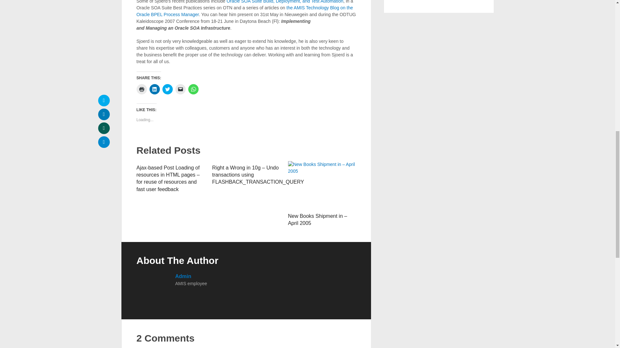 The height and width of the screenshot is (348, 620). What do you see at coordinates (183, 276) in the screenshot?
I see `Admin` at bounding box center [183, 276].